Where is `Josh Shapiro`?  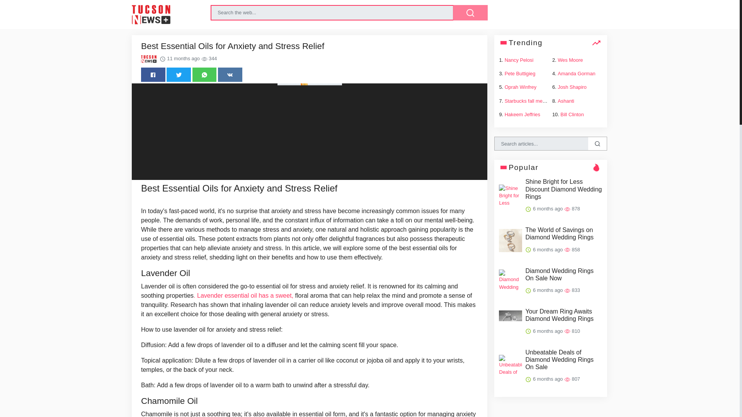
Josh Shapiro is located at coordinates (572, 87).